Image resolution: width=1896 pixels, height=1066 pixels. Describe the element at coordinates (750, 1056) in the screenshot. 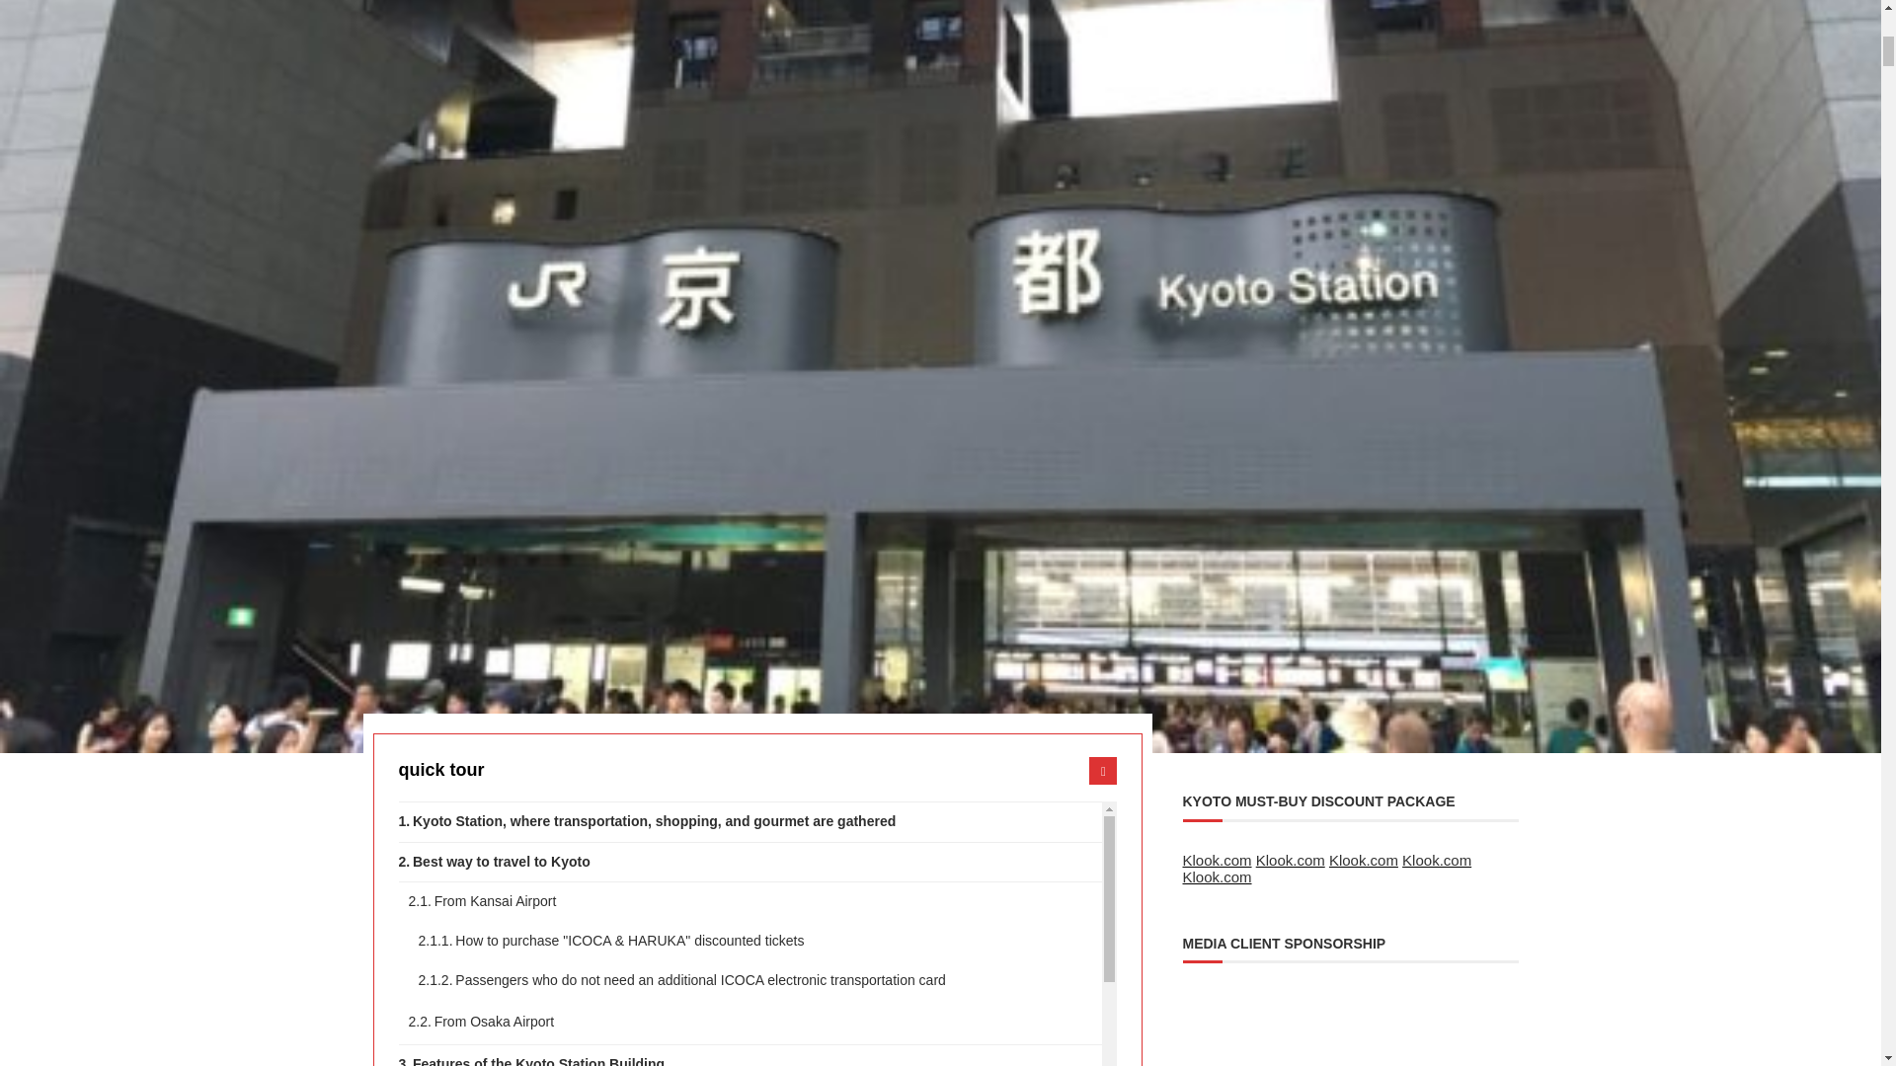

I see `Features of the Kyoto Station Building` at that location.